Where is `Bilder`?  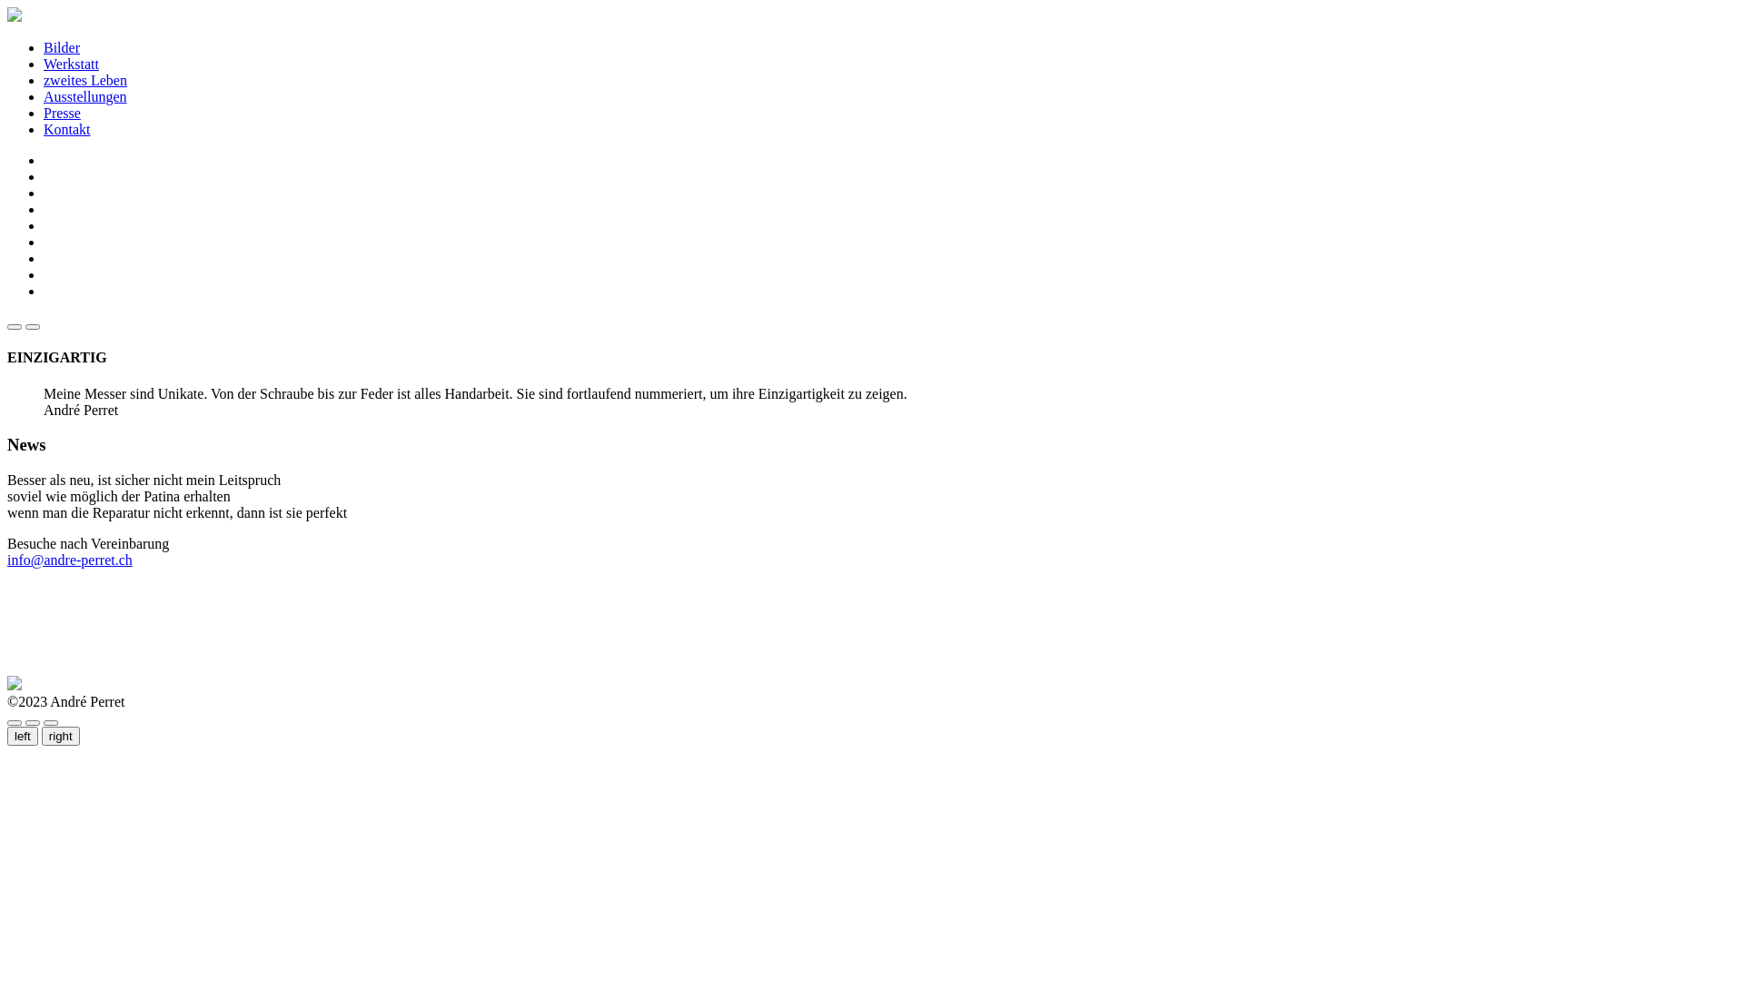 Bilder is located at coordinates (62, 47).